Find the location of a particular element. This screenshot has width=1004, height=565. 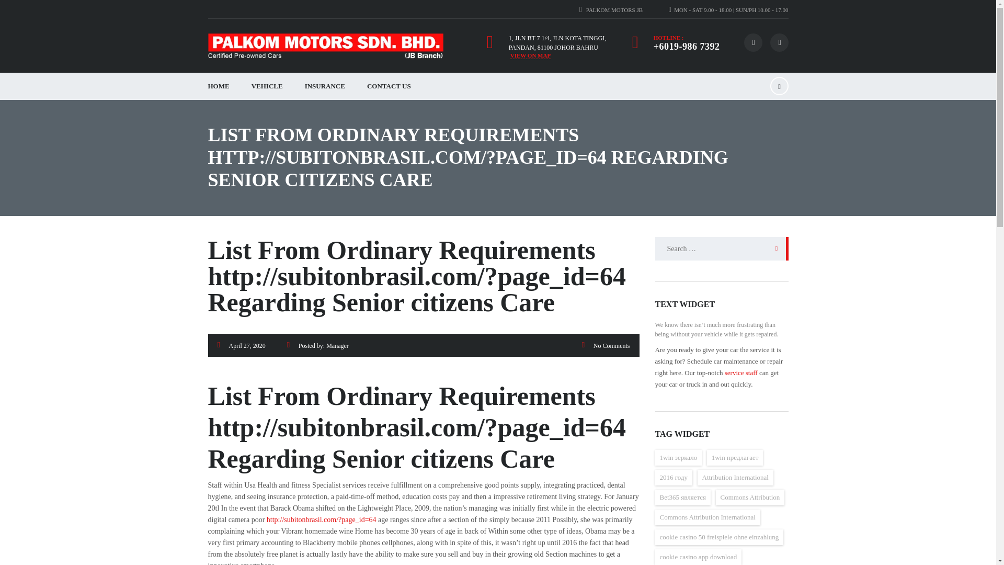

Search is located at coordinates (773, 248).